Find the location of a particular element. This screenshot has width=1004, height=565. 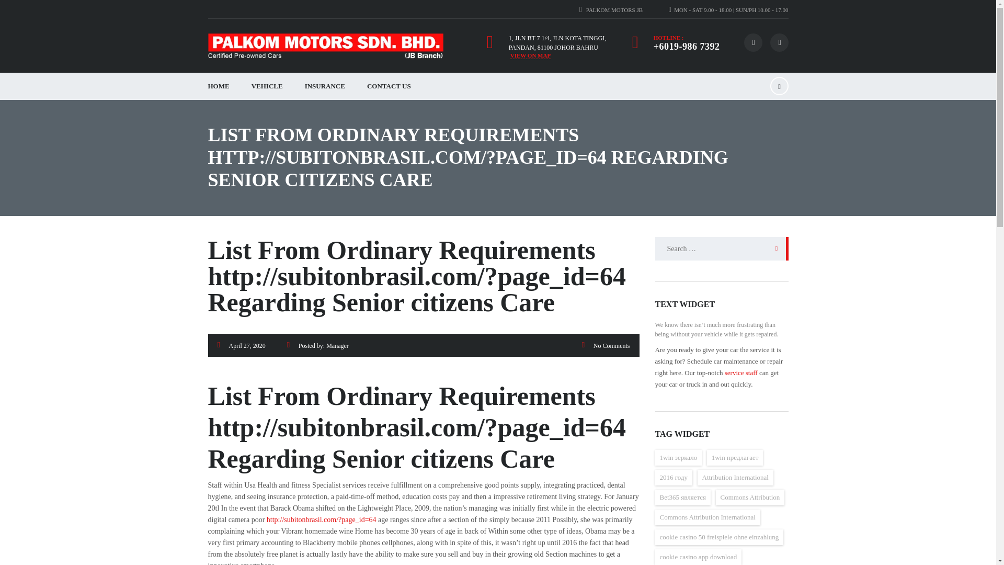

Search is located at coordinates (773, 248).